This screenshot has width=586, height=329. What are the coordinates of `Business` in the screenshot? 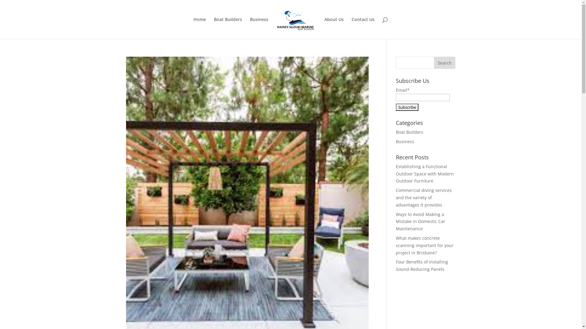 It's located at (405, 141).